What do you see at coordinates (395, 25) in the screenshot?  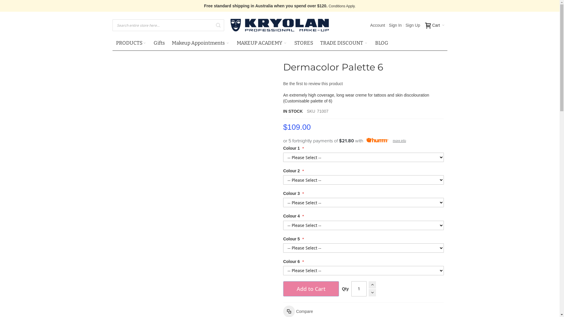 I see `Sign In` at bounding box center [395, 25].